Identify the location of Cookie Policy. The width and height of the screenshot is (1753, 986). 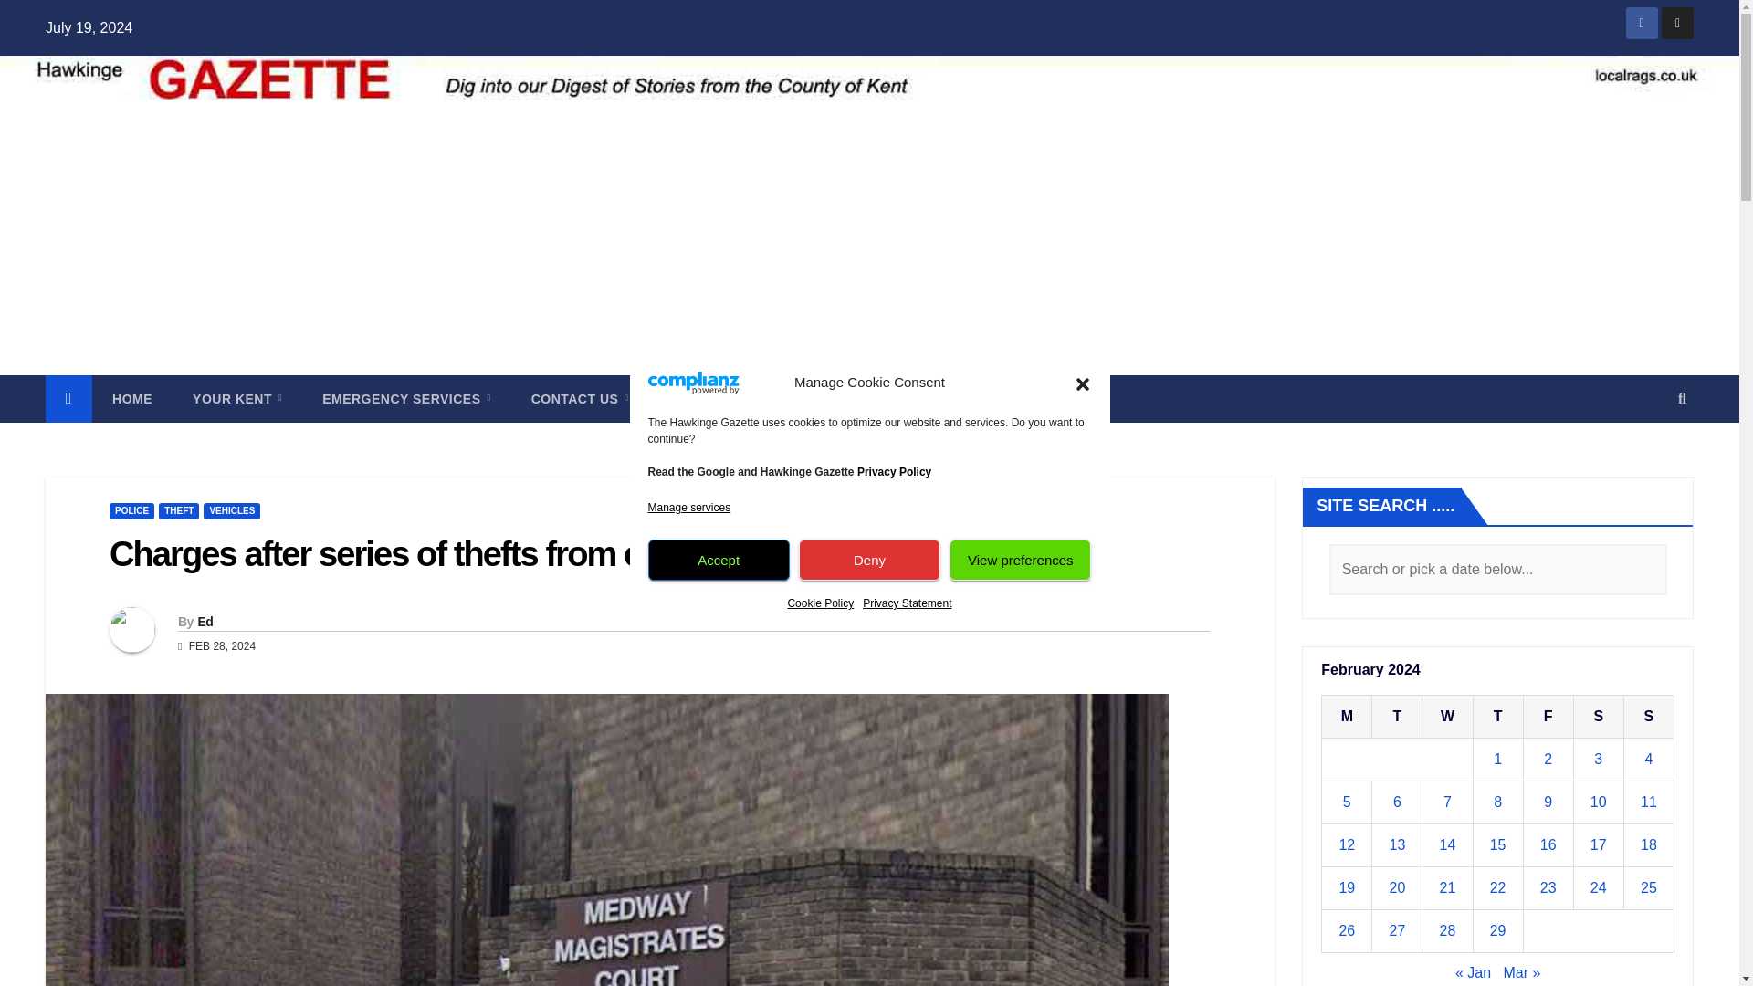
(820, 603).